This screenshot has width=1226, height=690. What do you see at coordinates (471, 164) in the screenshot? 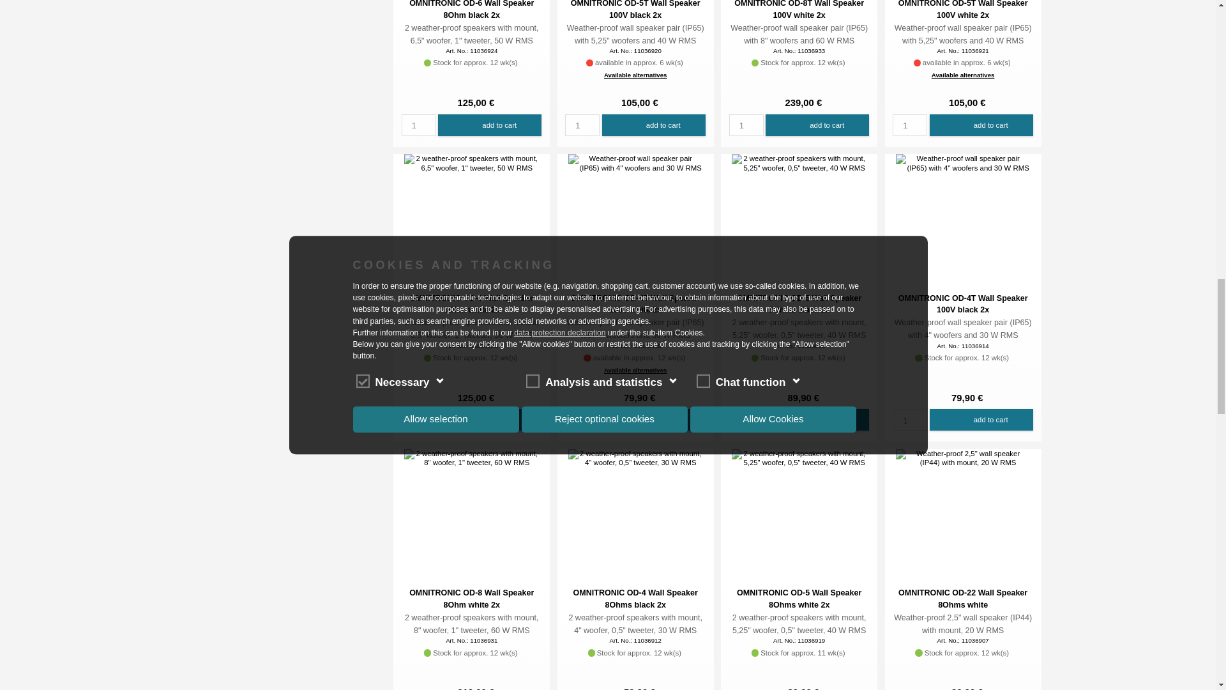
I see `OMNITRONIC OD-6 Wall Speaker 8Ohm white 2x` at bounding box center [471, 164].